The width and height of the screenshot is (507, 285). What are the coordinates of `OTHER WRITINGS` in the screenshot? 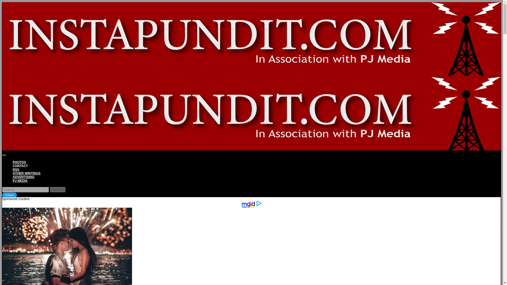 It's located at (26, 173).